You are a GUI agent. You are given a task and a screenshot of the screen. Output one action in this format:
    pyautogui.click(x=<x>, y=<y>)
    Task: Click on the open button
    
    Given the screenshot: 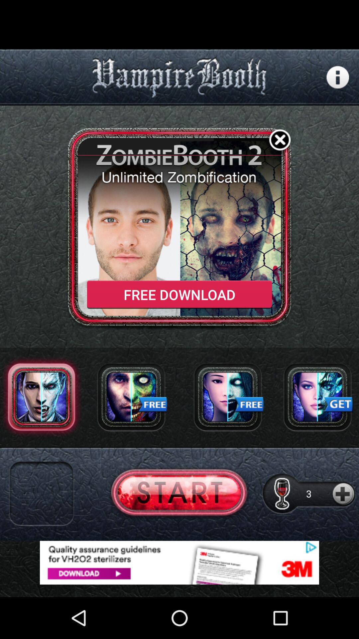 What is the action you would take?
    pyautogui.click(x=179, y=493)
    